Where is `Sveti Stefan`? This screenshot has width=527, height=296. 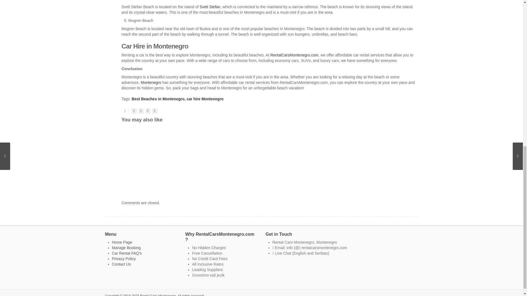
Sveti Stefan is located at coordinates (210, 7).